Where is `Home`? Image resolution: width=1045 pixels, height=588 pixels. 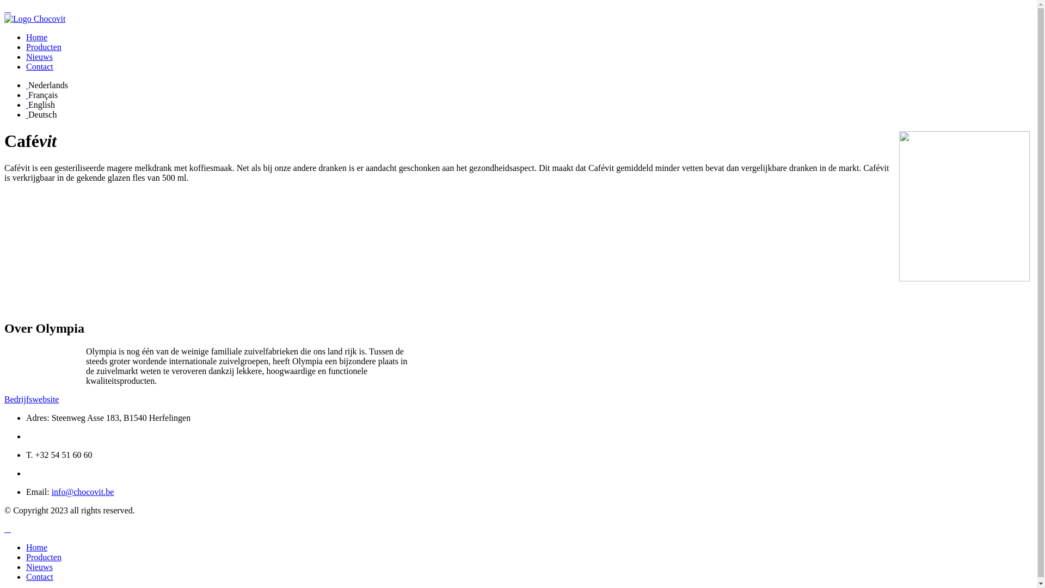
Home is located at coordinates (37, 548).